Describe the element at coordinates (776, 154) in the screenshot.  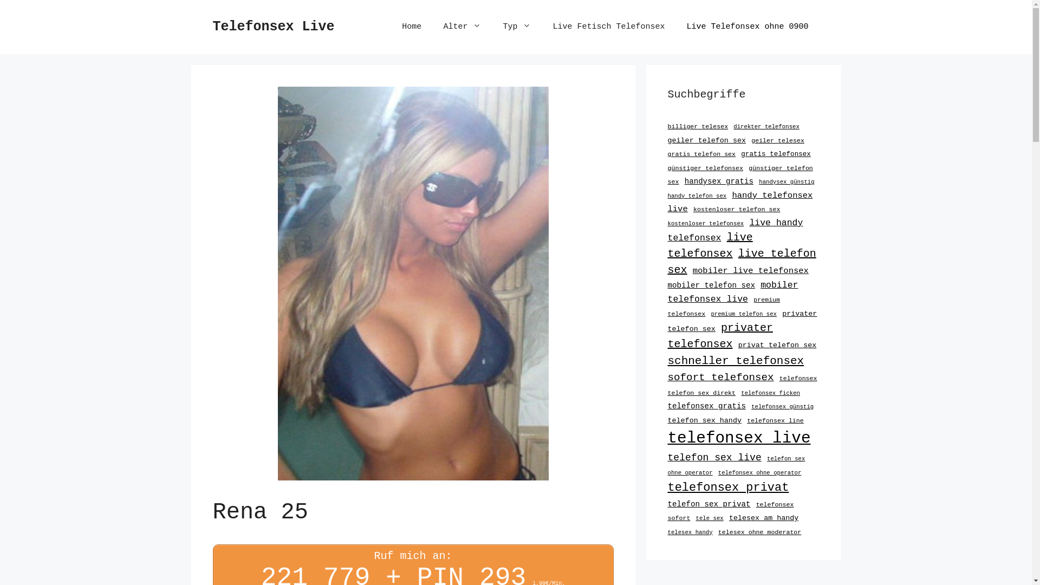
I see `gratis telefonsex` at that location.